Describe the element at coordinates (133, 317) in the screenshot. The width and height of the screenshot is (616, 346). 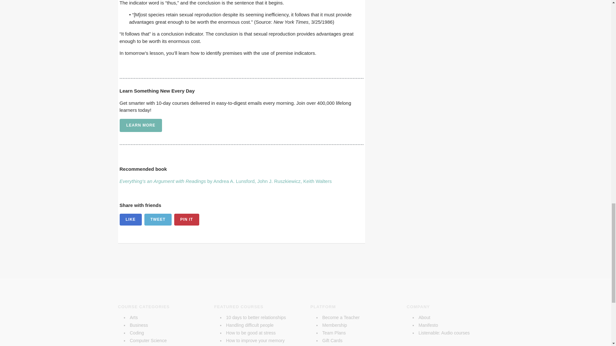
I see `Arts` at that location.